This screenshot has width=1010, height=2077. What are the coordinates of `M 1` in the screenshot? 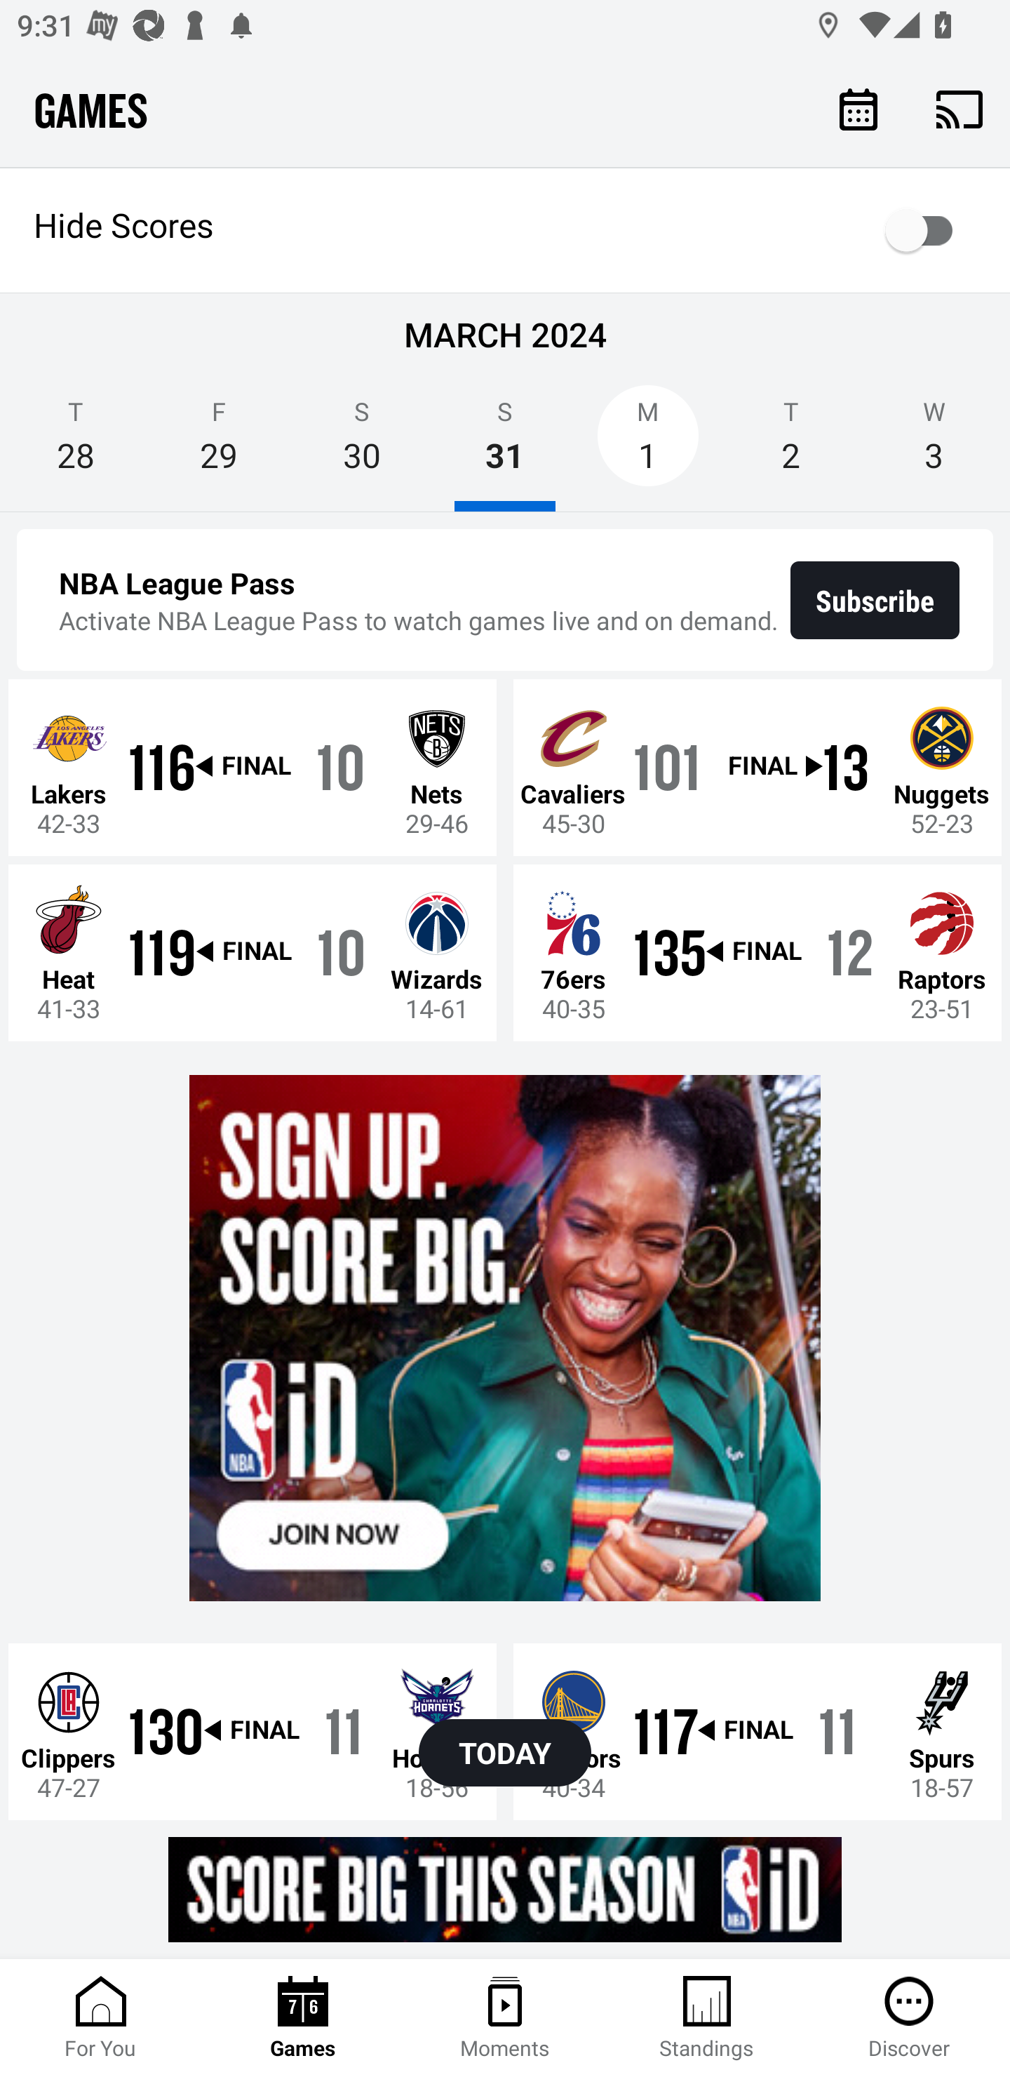 It's located at (648, 443).